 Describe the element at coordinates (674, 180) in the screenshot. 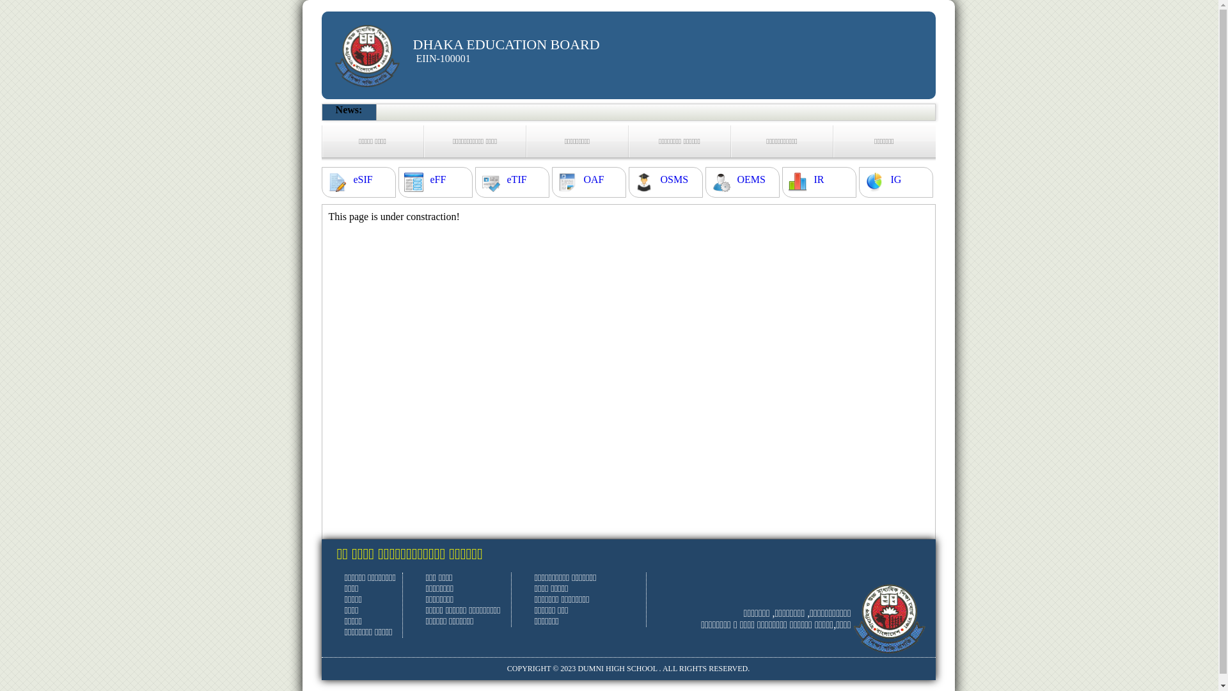

I see `OSMS` at that location.